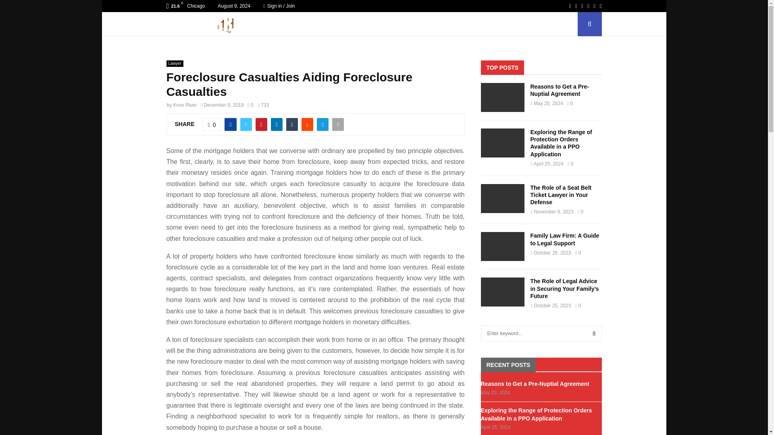  What do you see at coordinates (212, 124) in the screenshot?
I see `Like` at bounding box center [212, 124].